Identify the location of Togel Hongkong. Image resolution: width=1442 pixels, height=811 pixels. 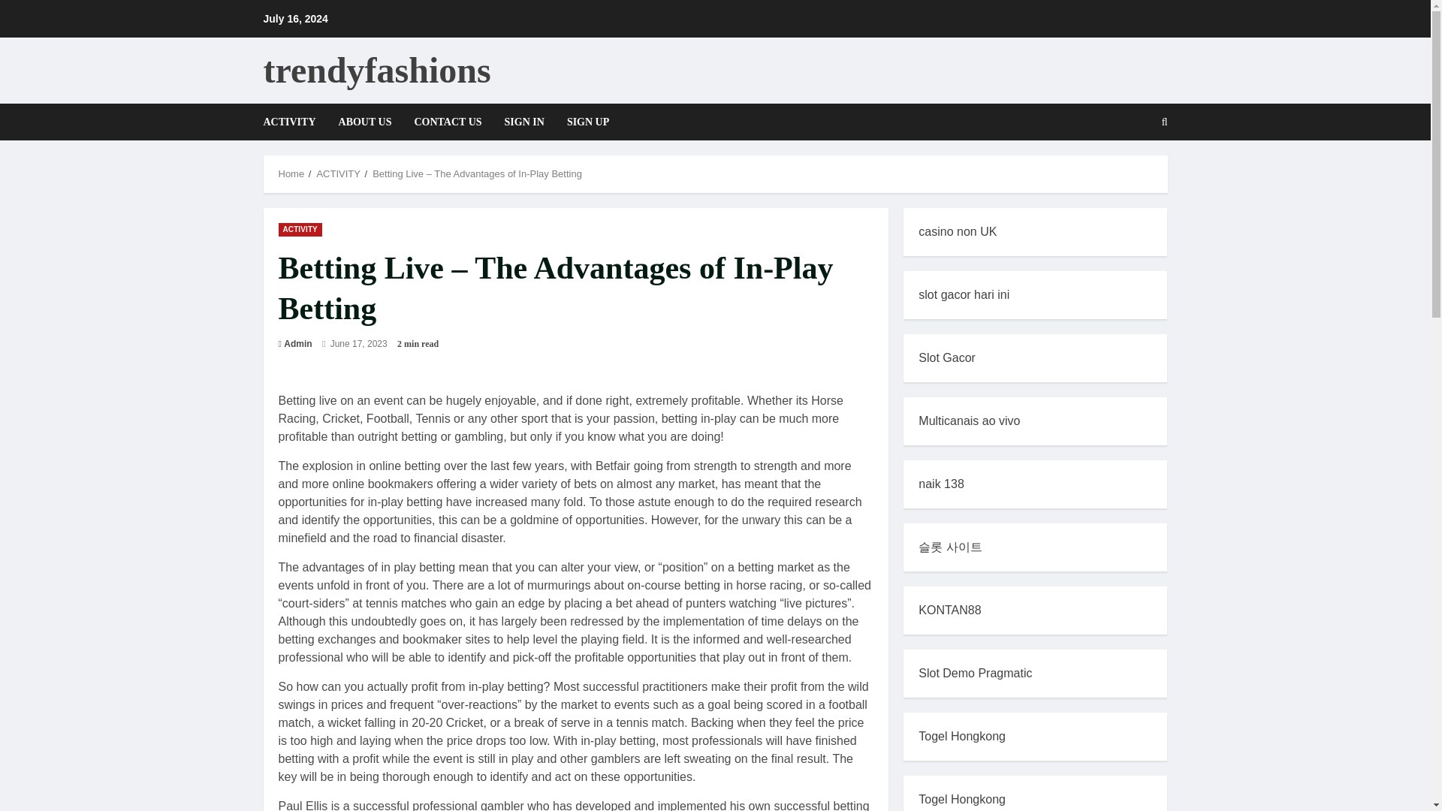
(961, 736).